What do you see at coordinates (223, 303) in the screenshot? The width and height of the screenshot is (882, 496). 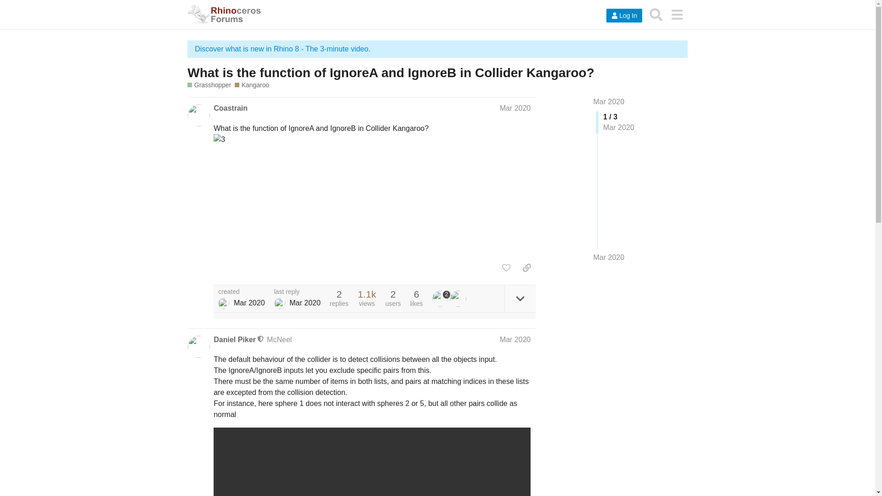 I see `Coastrain` at bounding box center [223, 303].